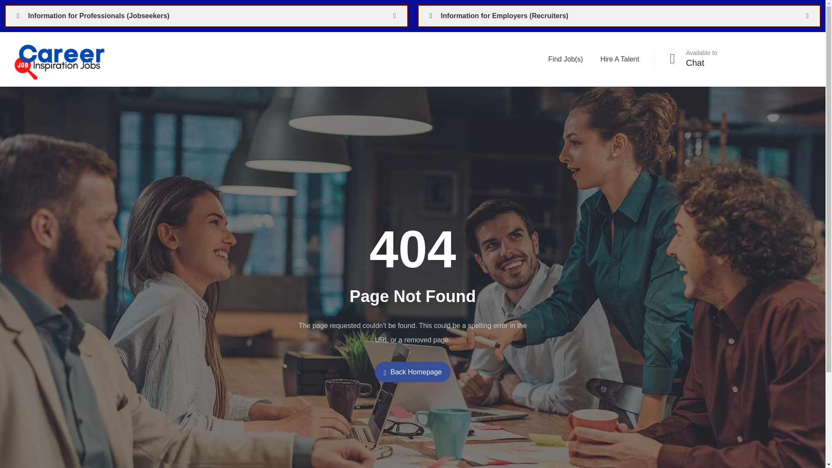 The height and width of the screenshot is (468, 832). I want to click on Chat, so click(695, 62).